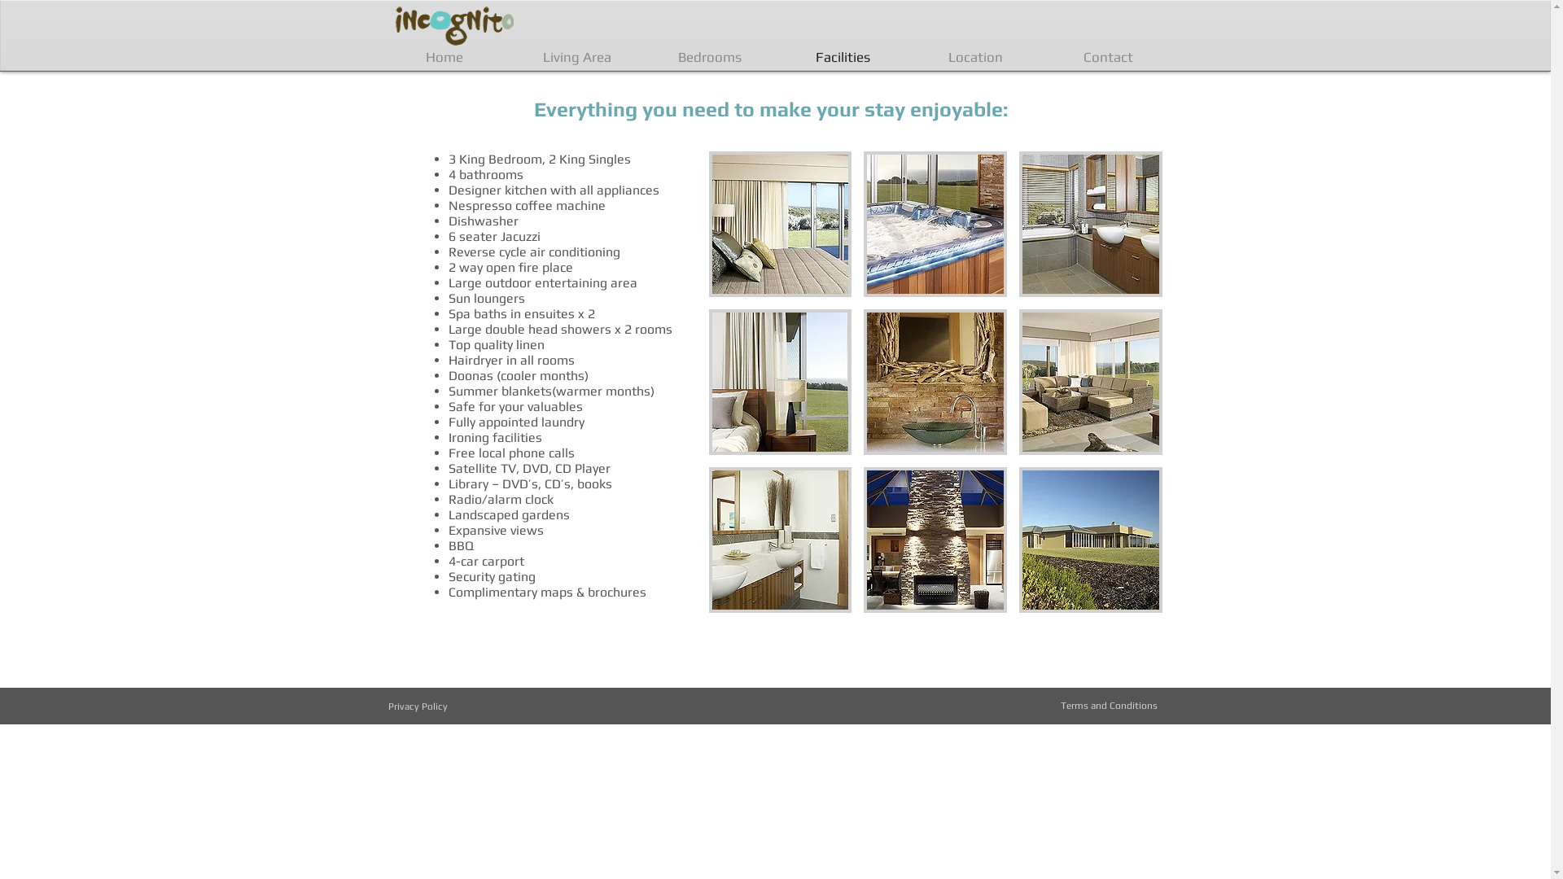 This screenshot has height=879, width=1563. What do you see at coordinates (578, 57) in the screenshot?
I see `Living Area` at bounding box center [578, 57].